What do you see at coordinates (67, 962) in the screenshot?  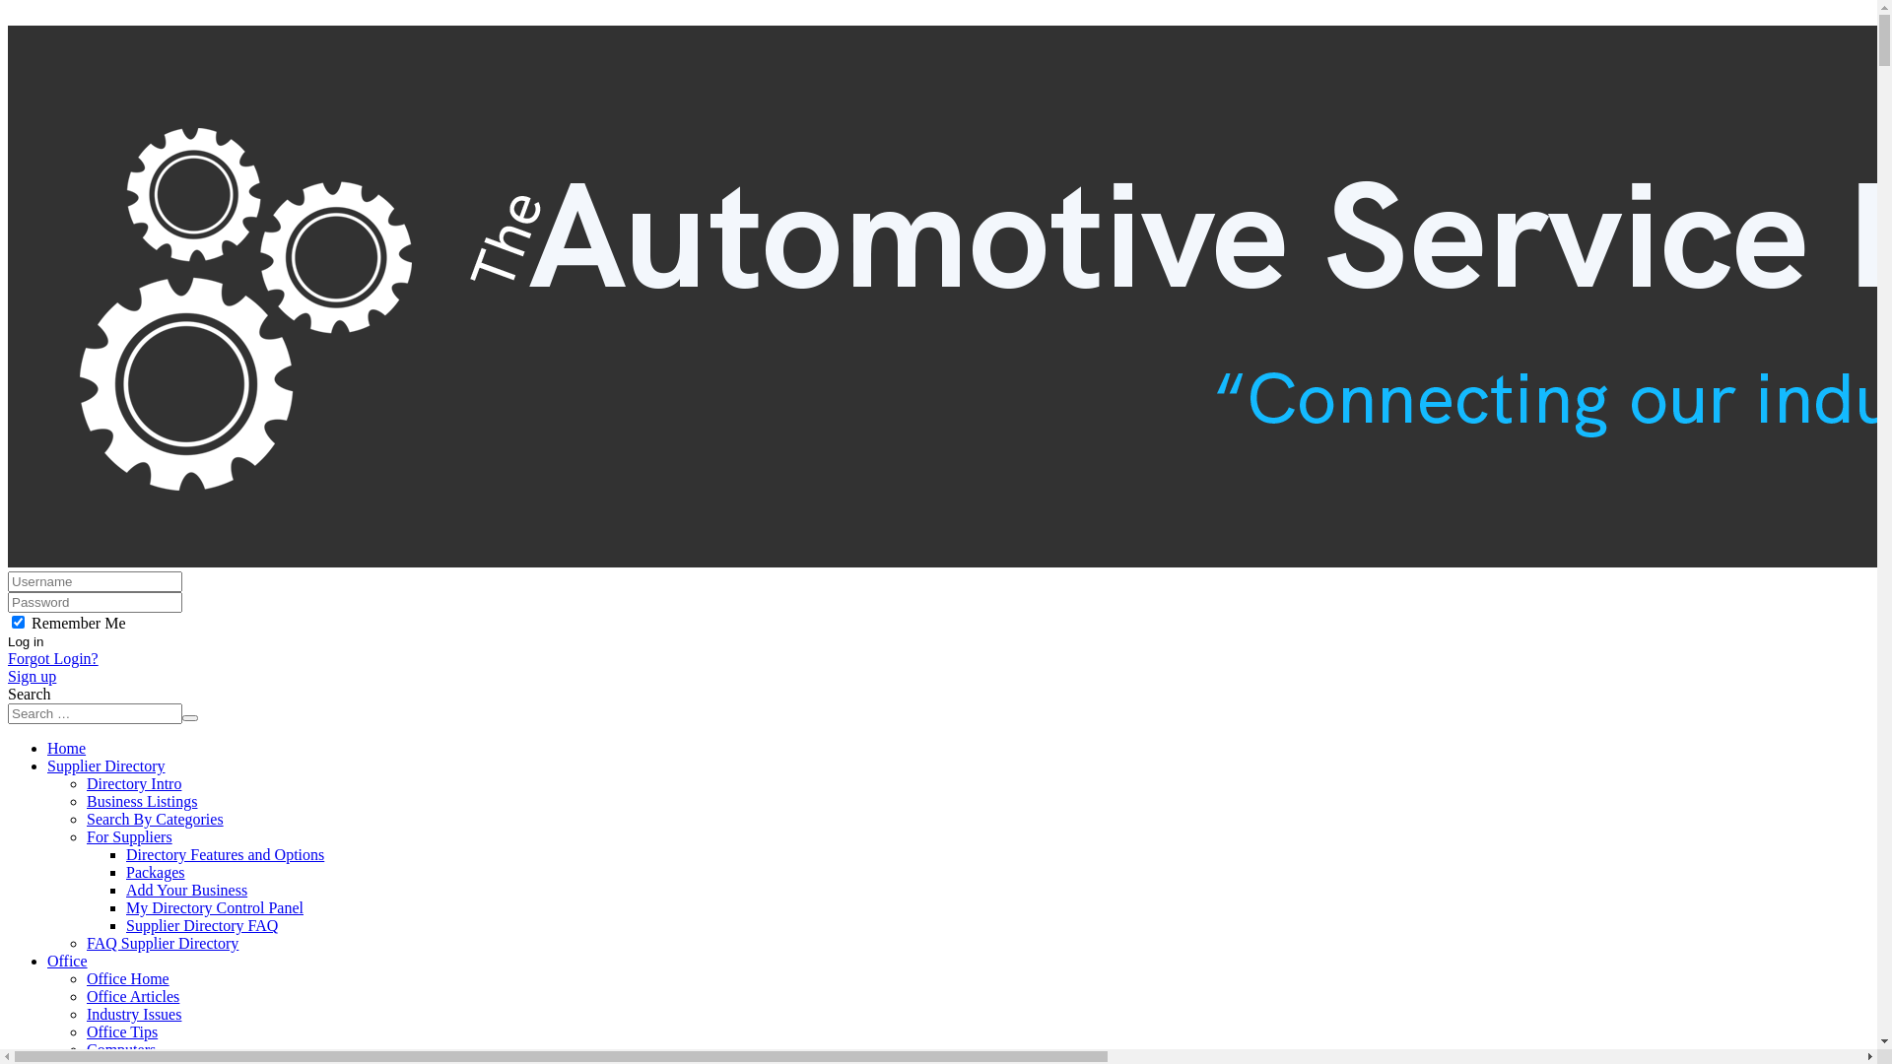 I see `Office` at bounding box center [67, 962].